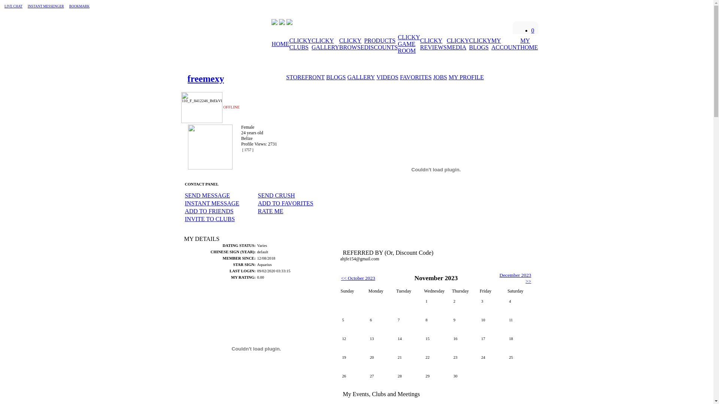 The image size is (719, 404). What do you see at coordinates (380, 380) in the screenshot?
I see `27` at bounding box center [380, 380].